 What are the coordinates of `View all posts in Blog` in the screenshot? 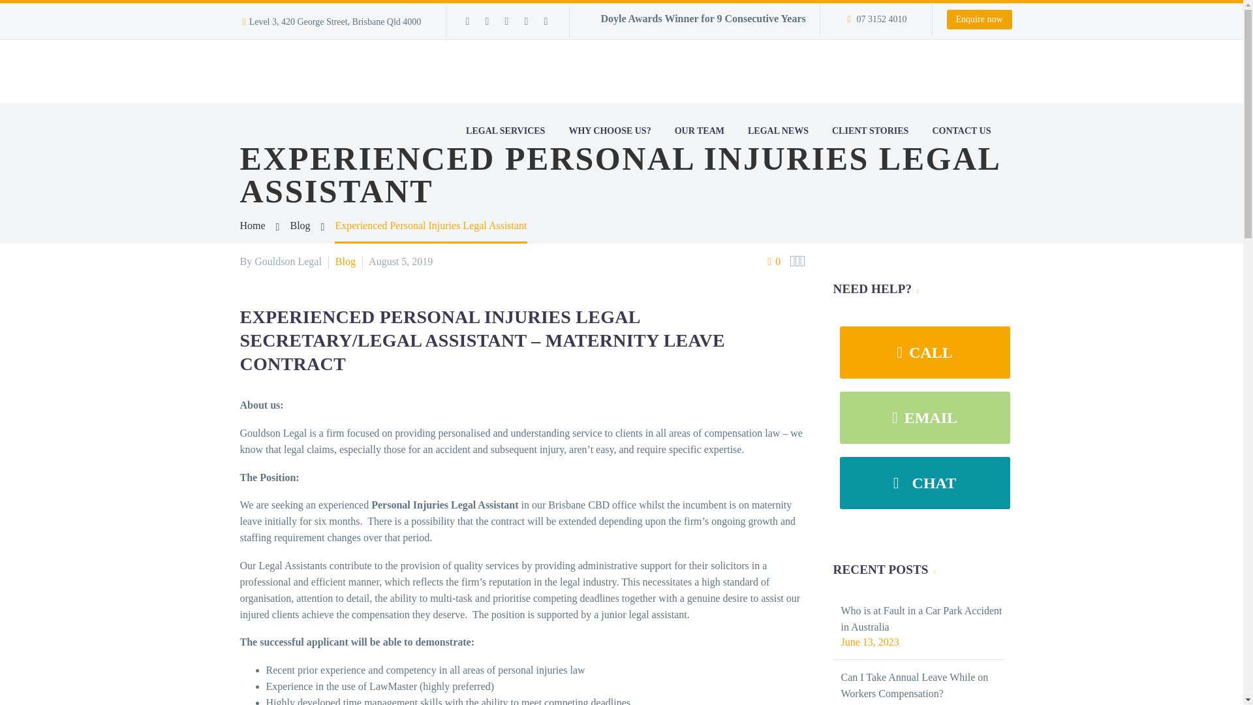 It's located at (346, 261).